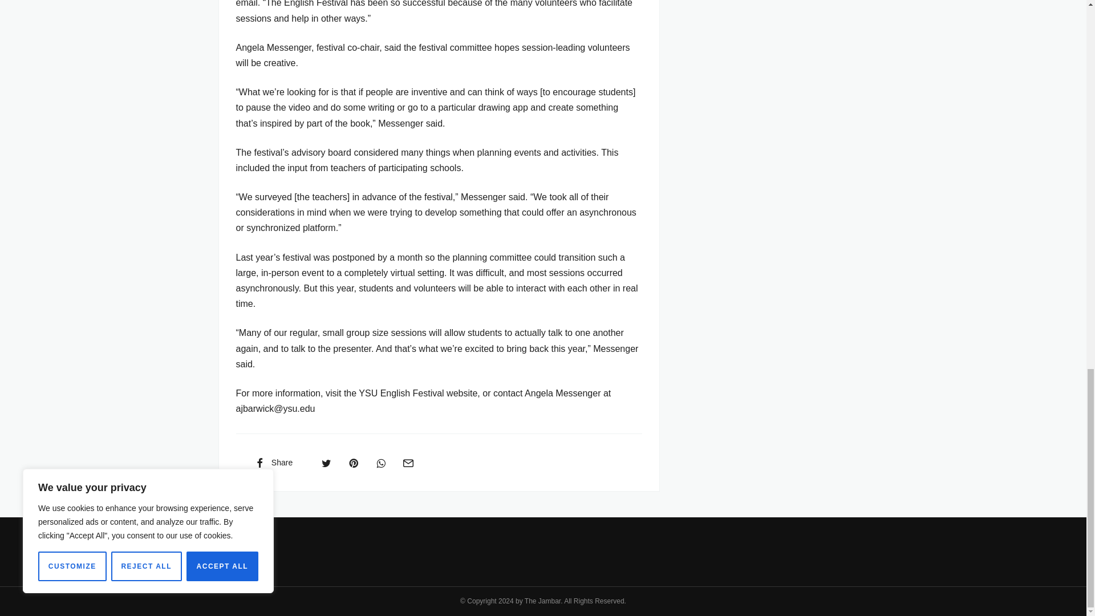 The height and width of the screenshot is (616, 1095). Describe the element at coordinates (353, 462) in the screenshot. I see `Pin this Post` at that location.